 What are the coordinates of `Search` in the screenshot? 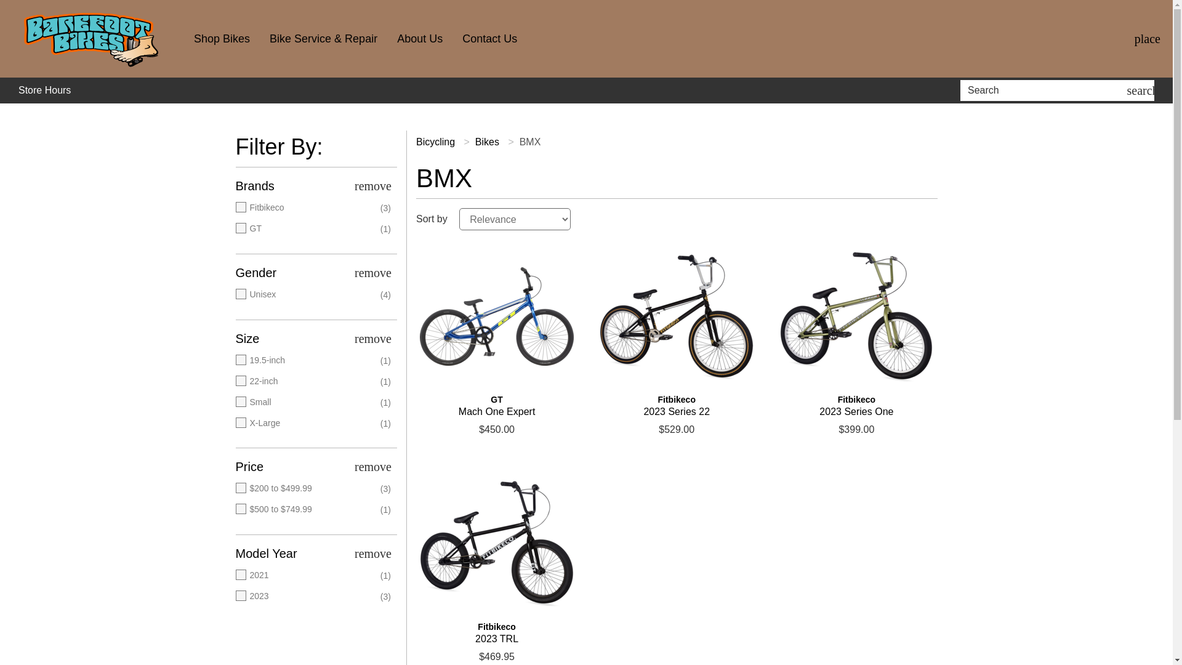 It's located at (1045, 90).